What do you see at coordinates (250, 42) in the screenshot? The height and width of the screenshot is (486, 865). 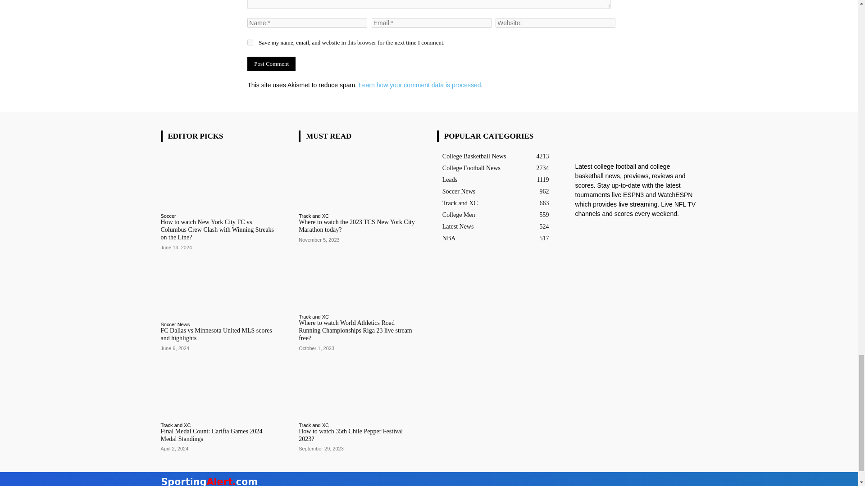 I see `yes` at bounding box center [250, 42].